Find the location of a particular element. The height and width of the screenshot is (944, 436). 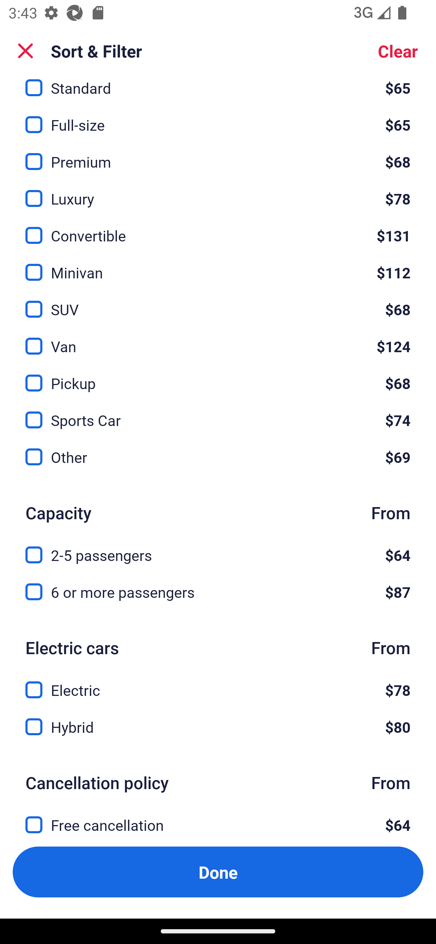

Standard, $65 Standard $65 is located at coordinates (218, 88).